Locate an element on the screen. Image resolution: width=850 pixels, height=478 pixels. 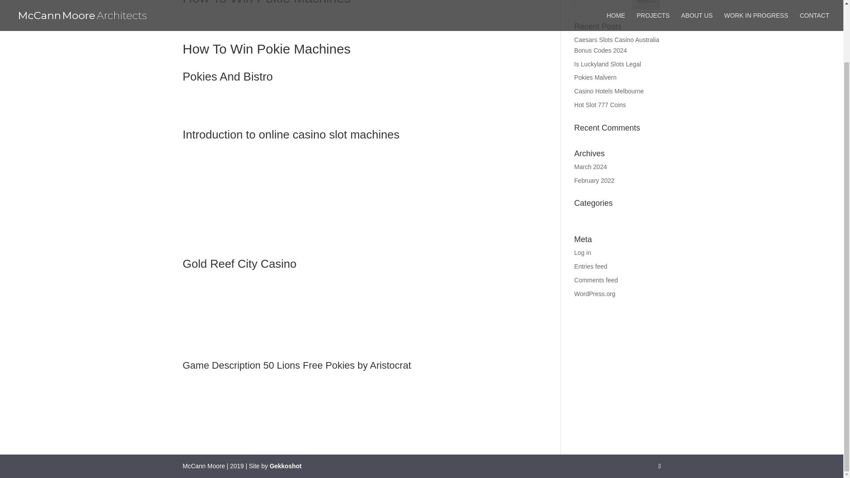
Comments feed is located at coordinates (596, 280).